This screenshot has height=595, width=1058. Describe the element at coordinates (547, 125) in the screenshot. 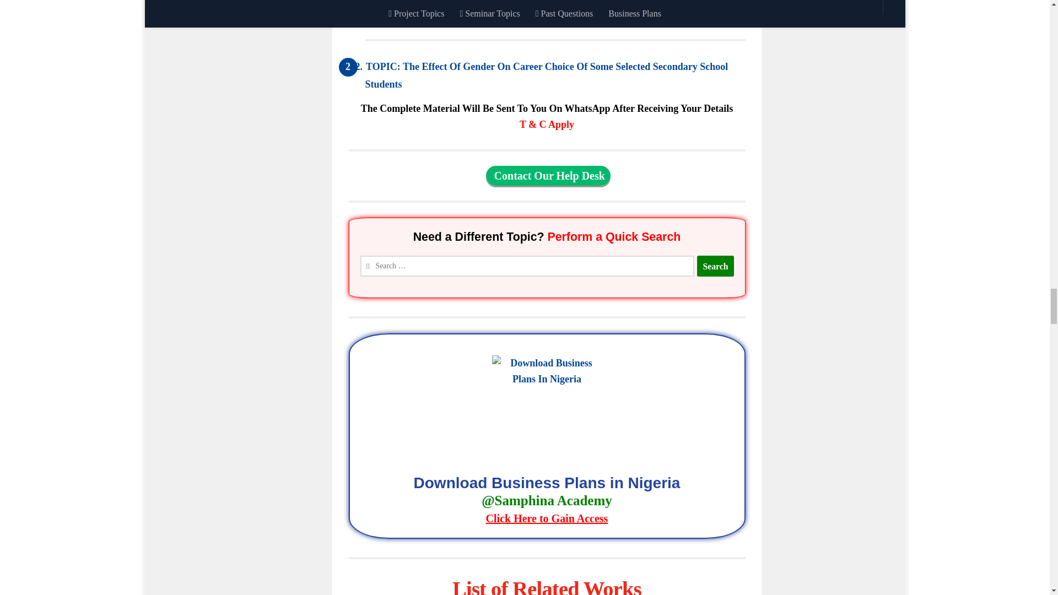

I see `Samphina Terms and Conditions` at that location.